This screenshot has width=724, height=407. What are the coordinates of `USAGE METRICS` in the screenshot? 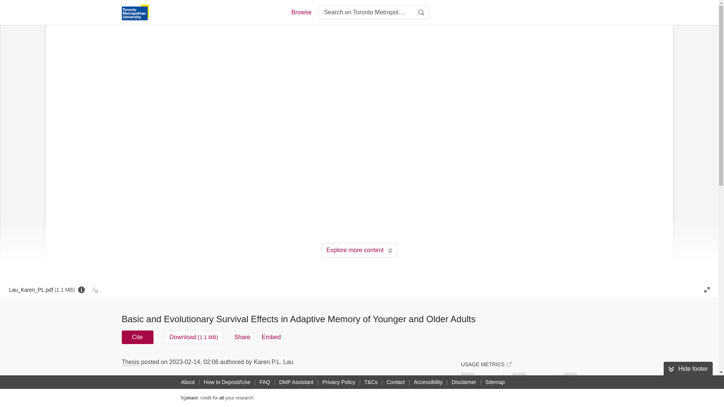 It's located at (486, 364).